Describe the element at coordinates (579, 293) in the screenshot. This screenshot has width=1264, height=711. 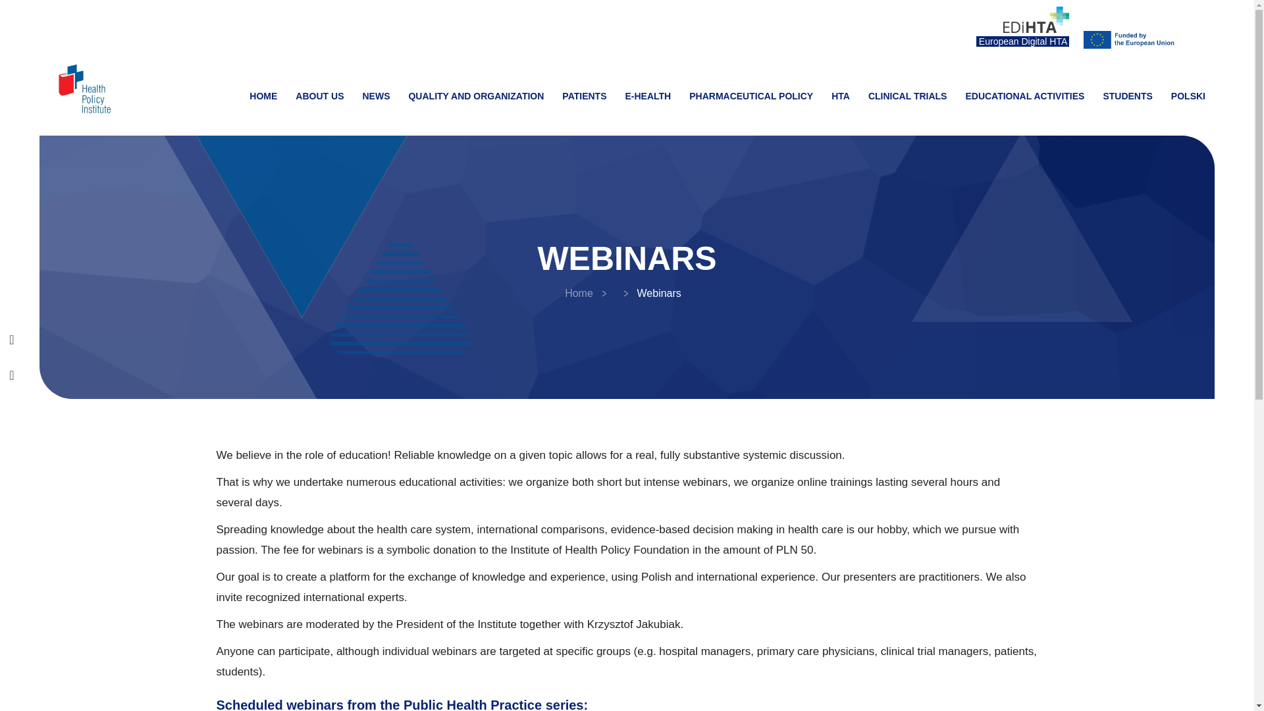
I see `Go to Health Policy Institute.` at that location.